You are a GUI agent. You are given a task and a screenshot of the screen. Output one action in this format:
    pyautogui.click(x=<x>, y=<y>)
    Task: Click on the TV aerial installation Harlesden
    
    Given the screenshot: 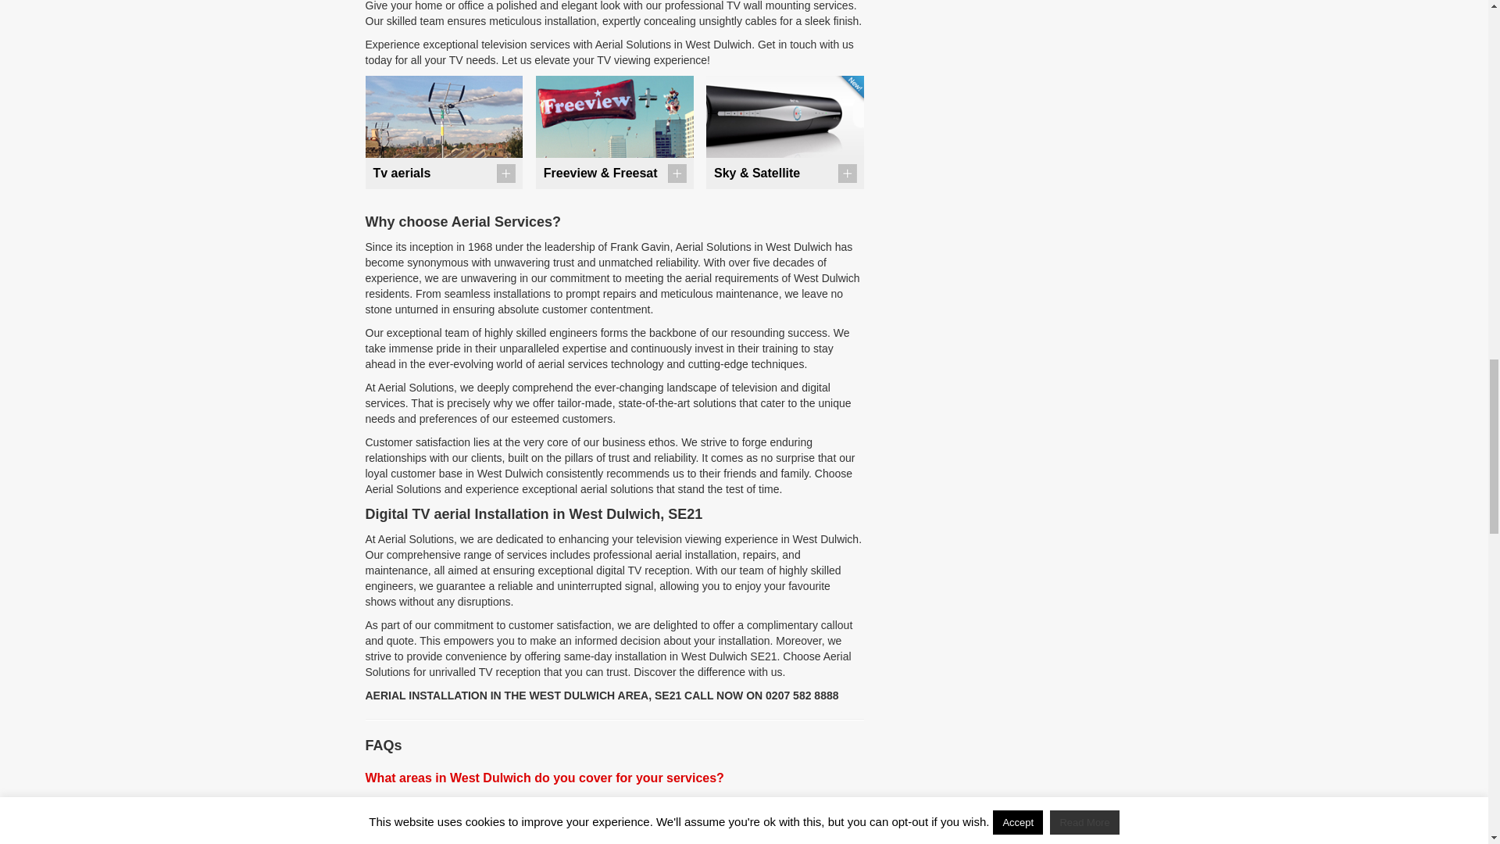 What is the action you would take?
    pyautogui.click(x=445, y=116)
    